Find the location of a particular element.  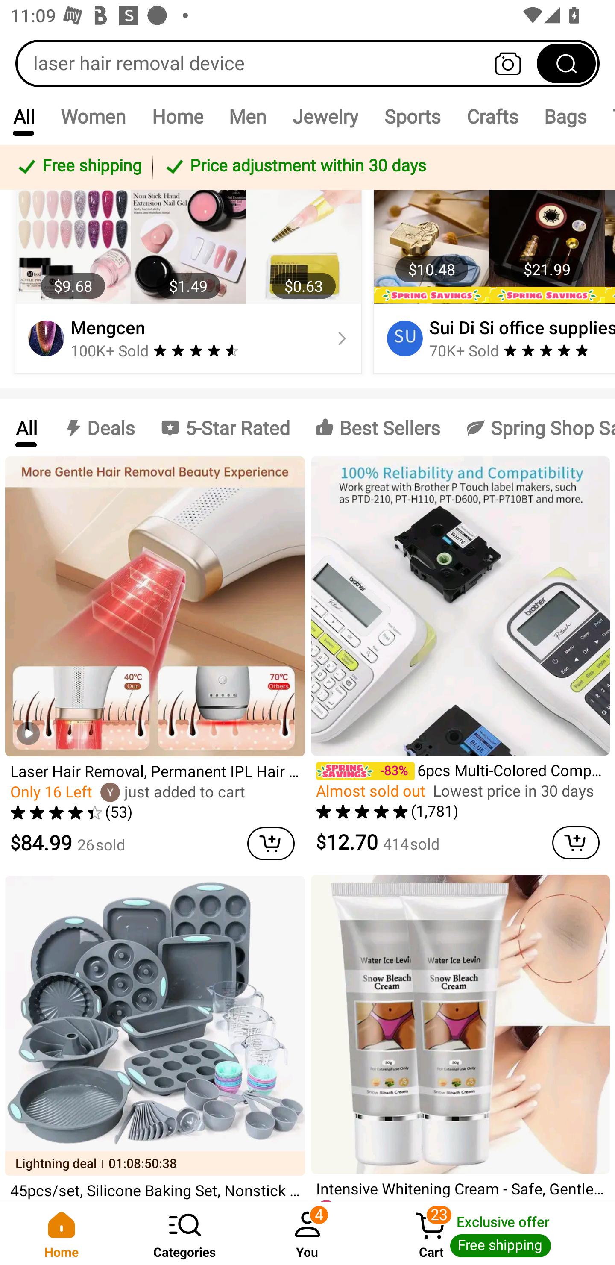

Free shipping is located at coordinates (79, 167).